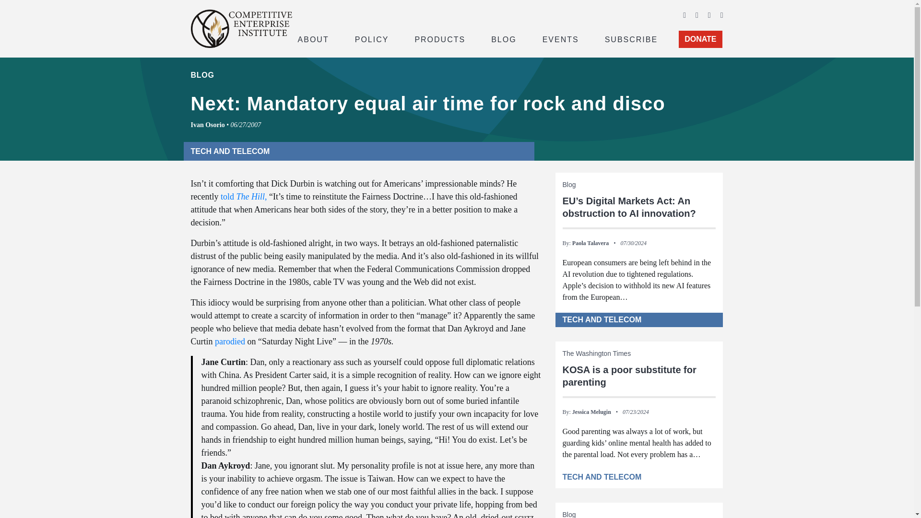 The image size is (921, 518). Describe the element at coordinates (372, 38) in the screenshot. I see `POLICY` at that location.